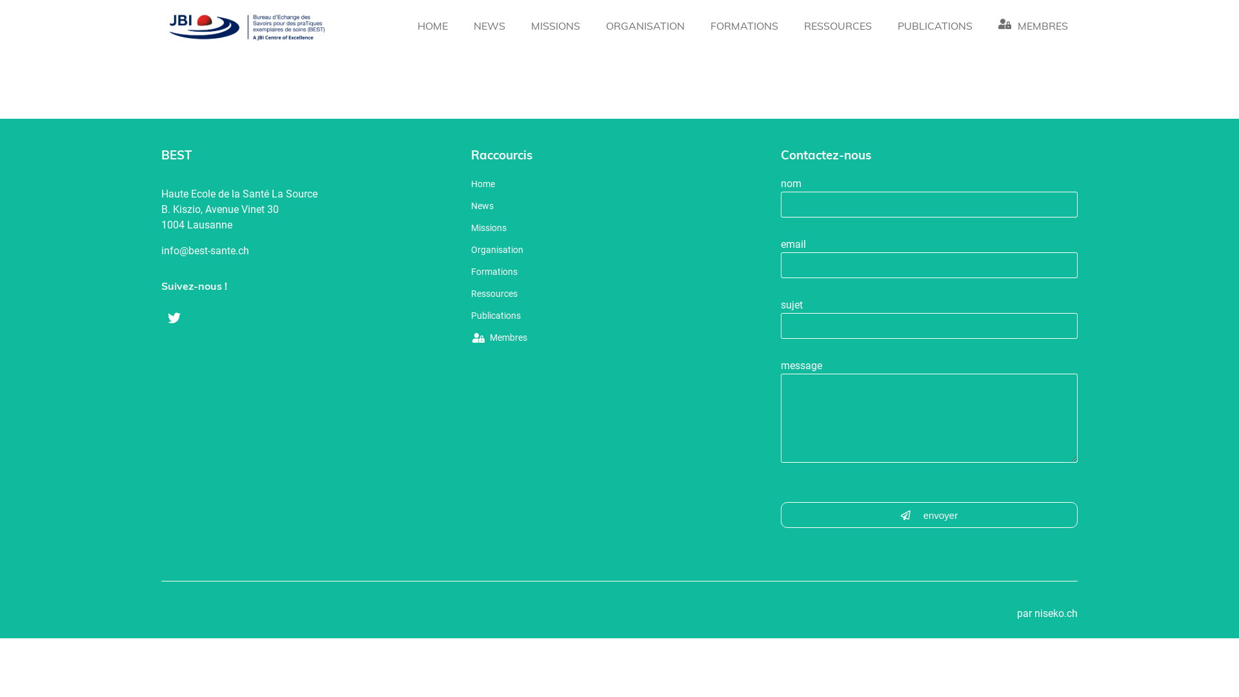 This screenshot has width=1239, height=697. Describe the element at coordinates (551, 231) in the screenshot. I see `Missions` at that location.